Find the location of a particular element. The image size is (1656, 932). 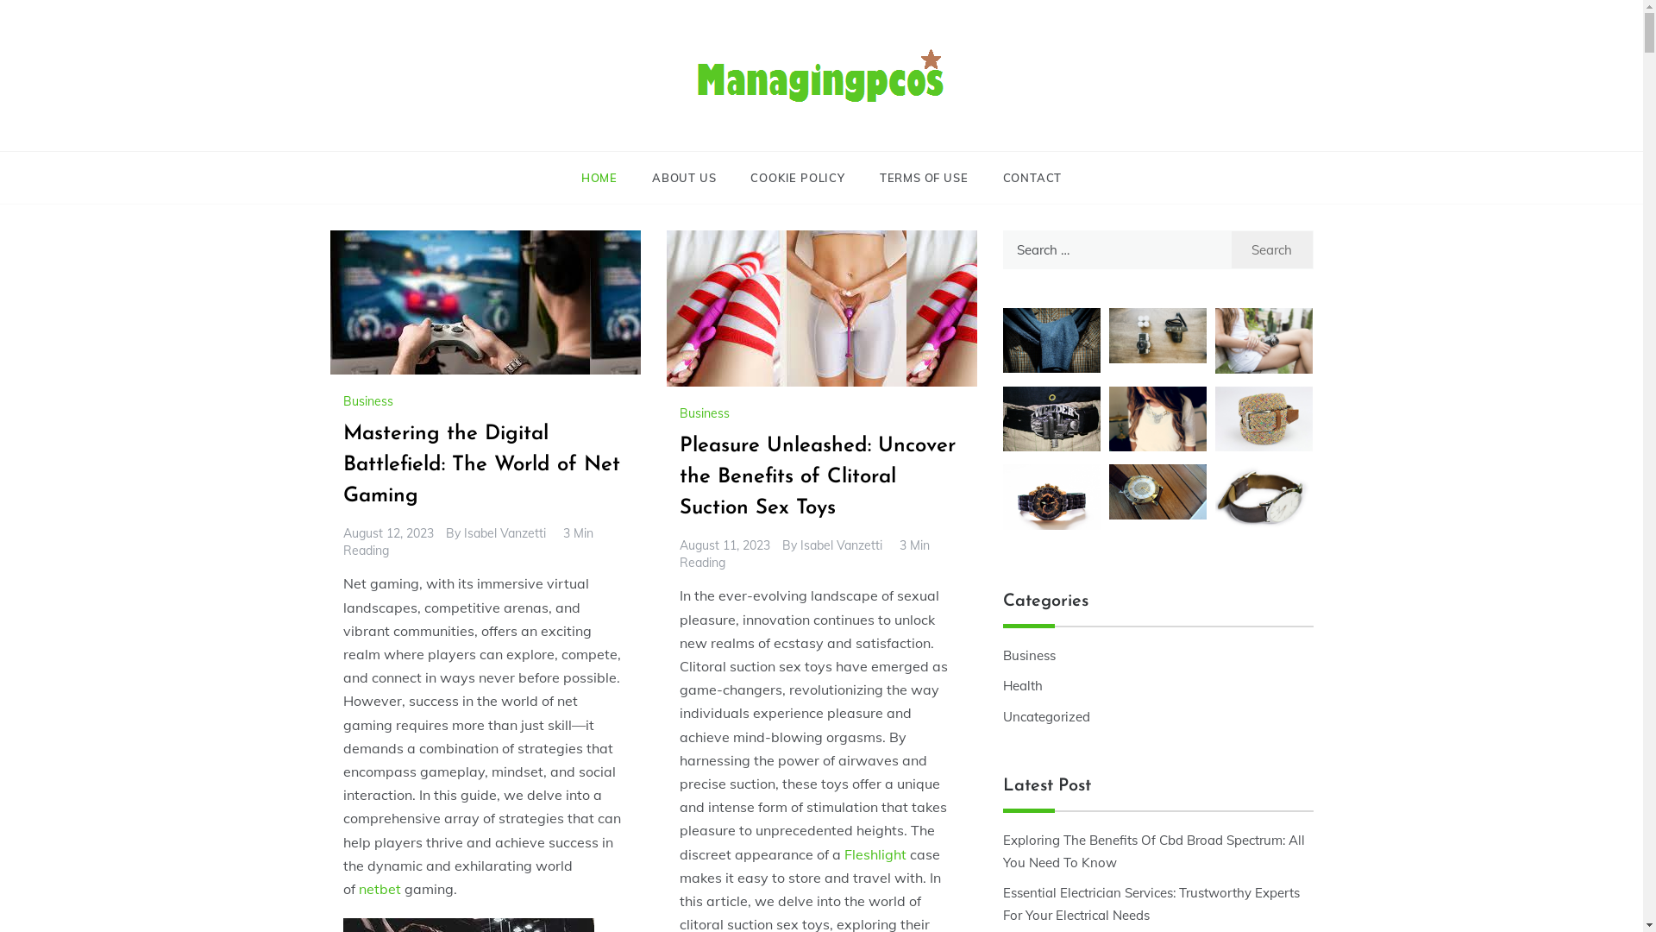

August 12, 2023 is located at coordinates (388, 533).